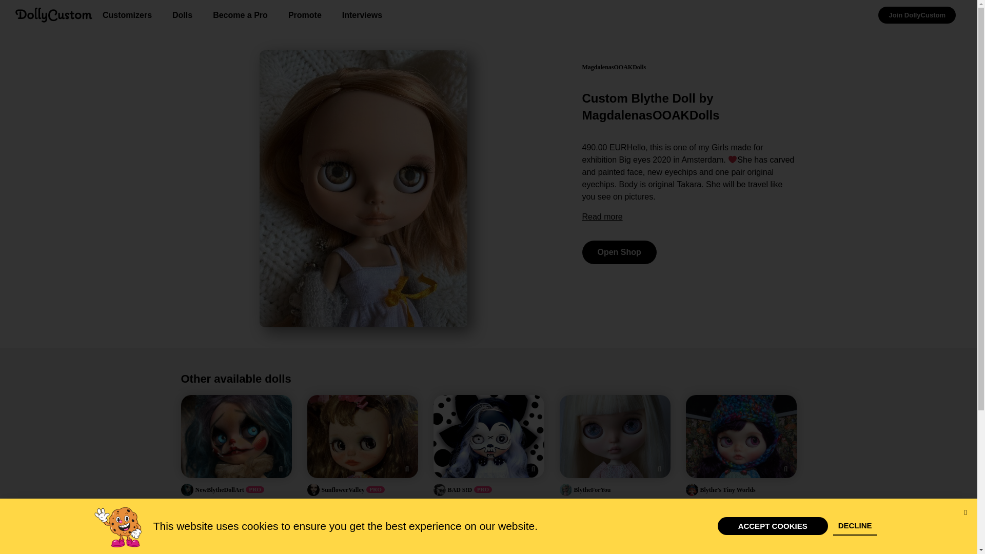 The width and height of the screenshot is (985, 554). Describe the element at coordinates (533, 468) in the screenshot. I see `Show doll info` at that location.